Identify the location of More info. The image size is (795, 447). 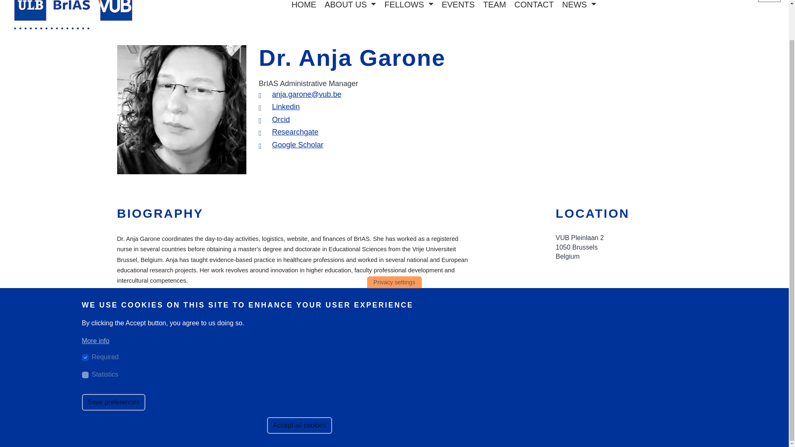
(95, 303).